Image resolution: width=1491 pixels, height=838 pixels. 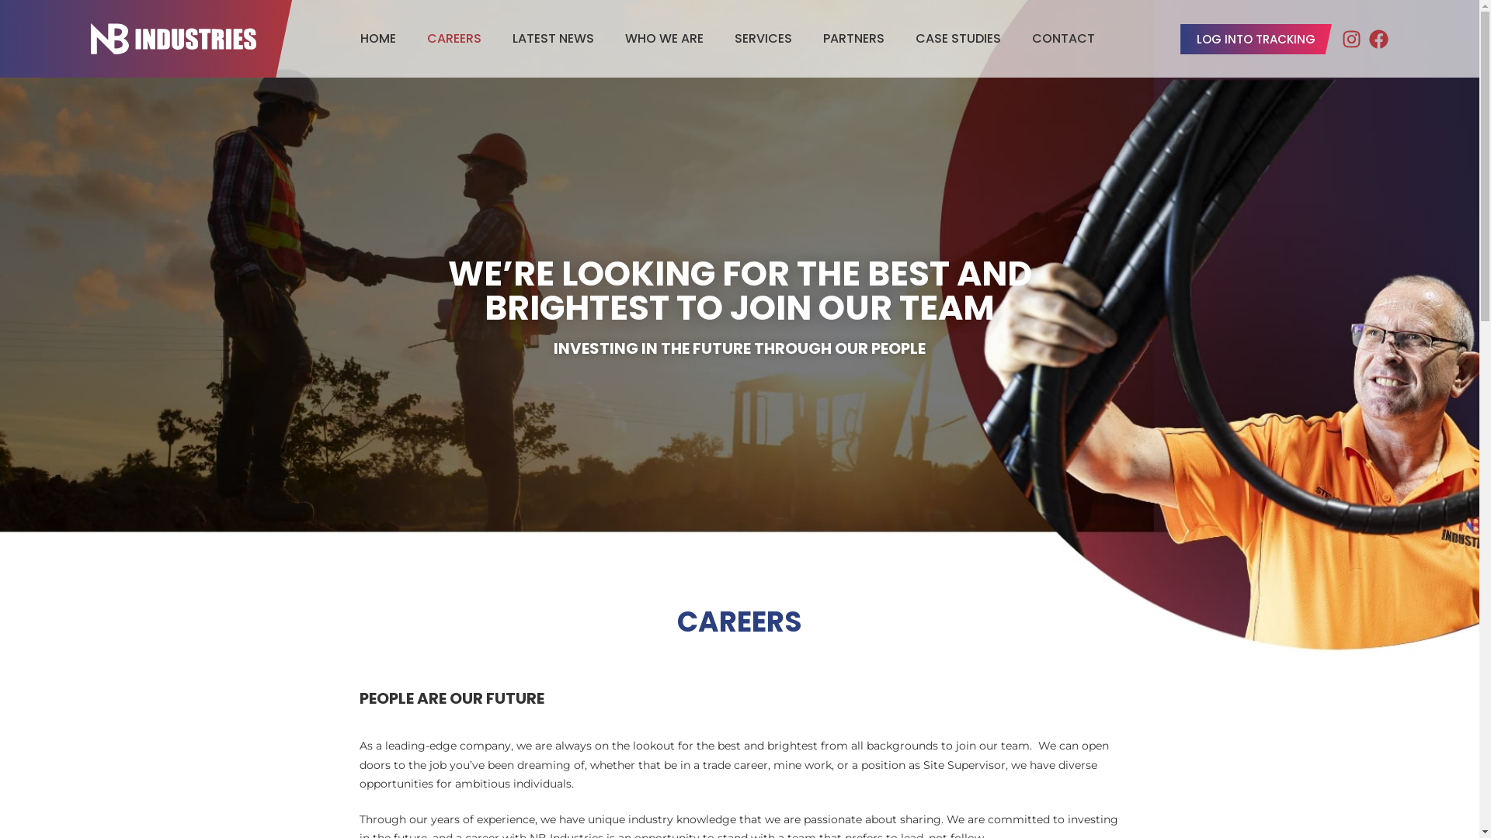 I want to click on LATEST NEWS, so click(x=553, y=39).